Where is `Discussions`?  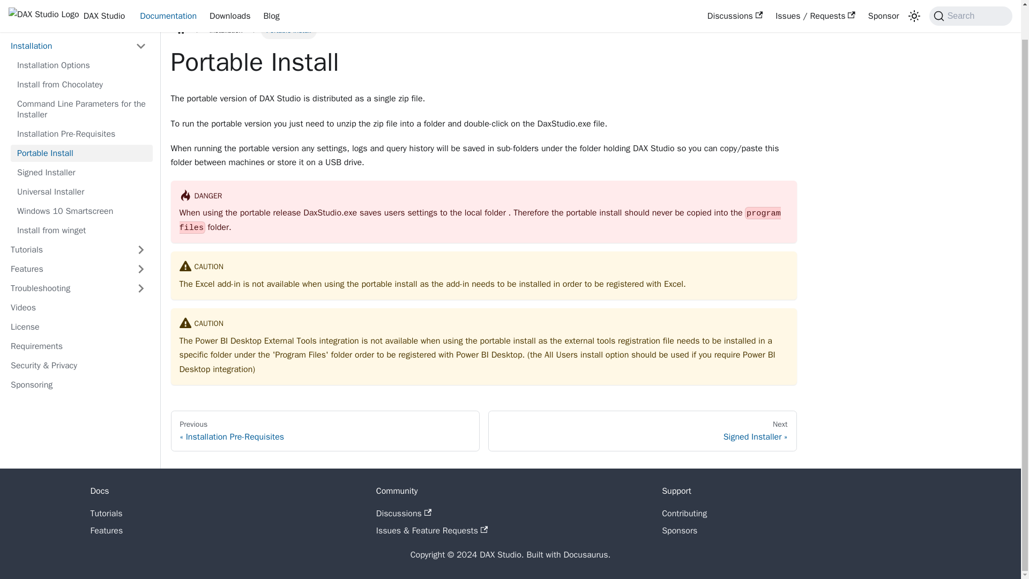 Discussions is located at coordinates (734, 3).